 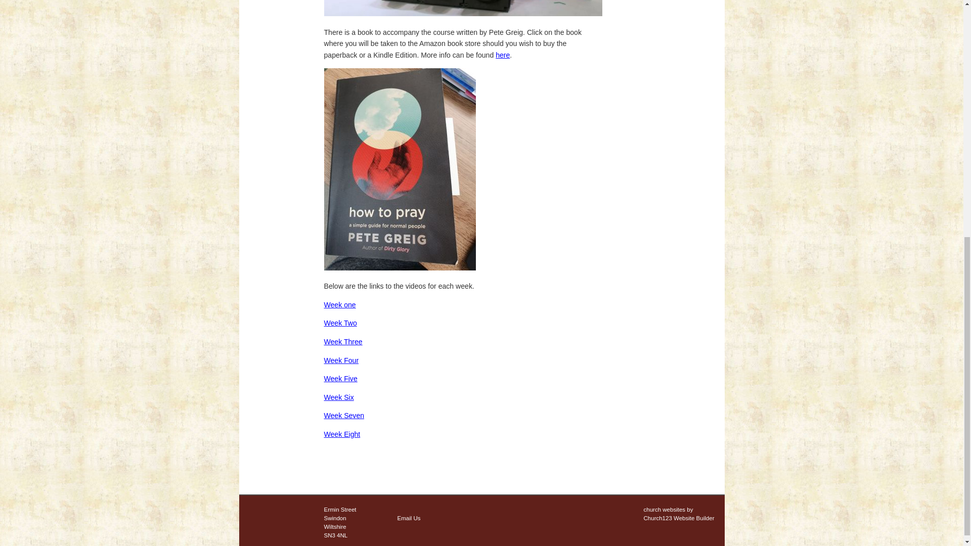 What do you see at coordinates (503, 55) in the screenshot?
I see `here` at bounding box center [503, 55].